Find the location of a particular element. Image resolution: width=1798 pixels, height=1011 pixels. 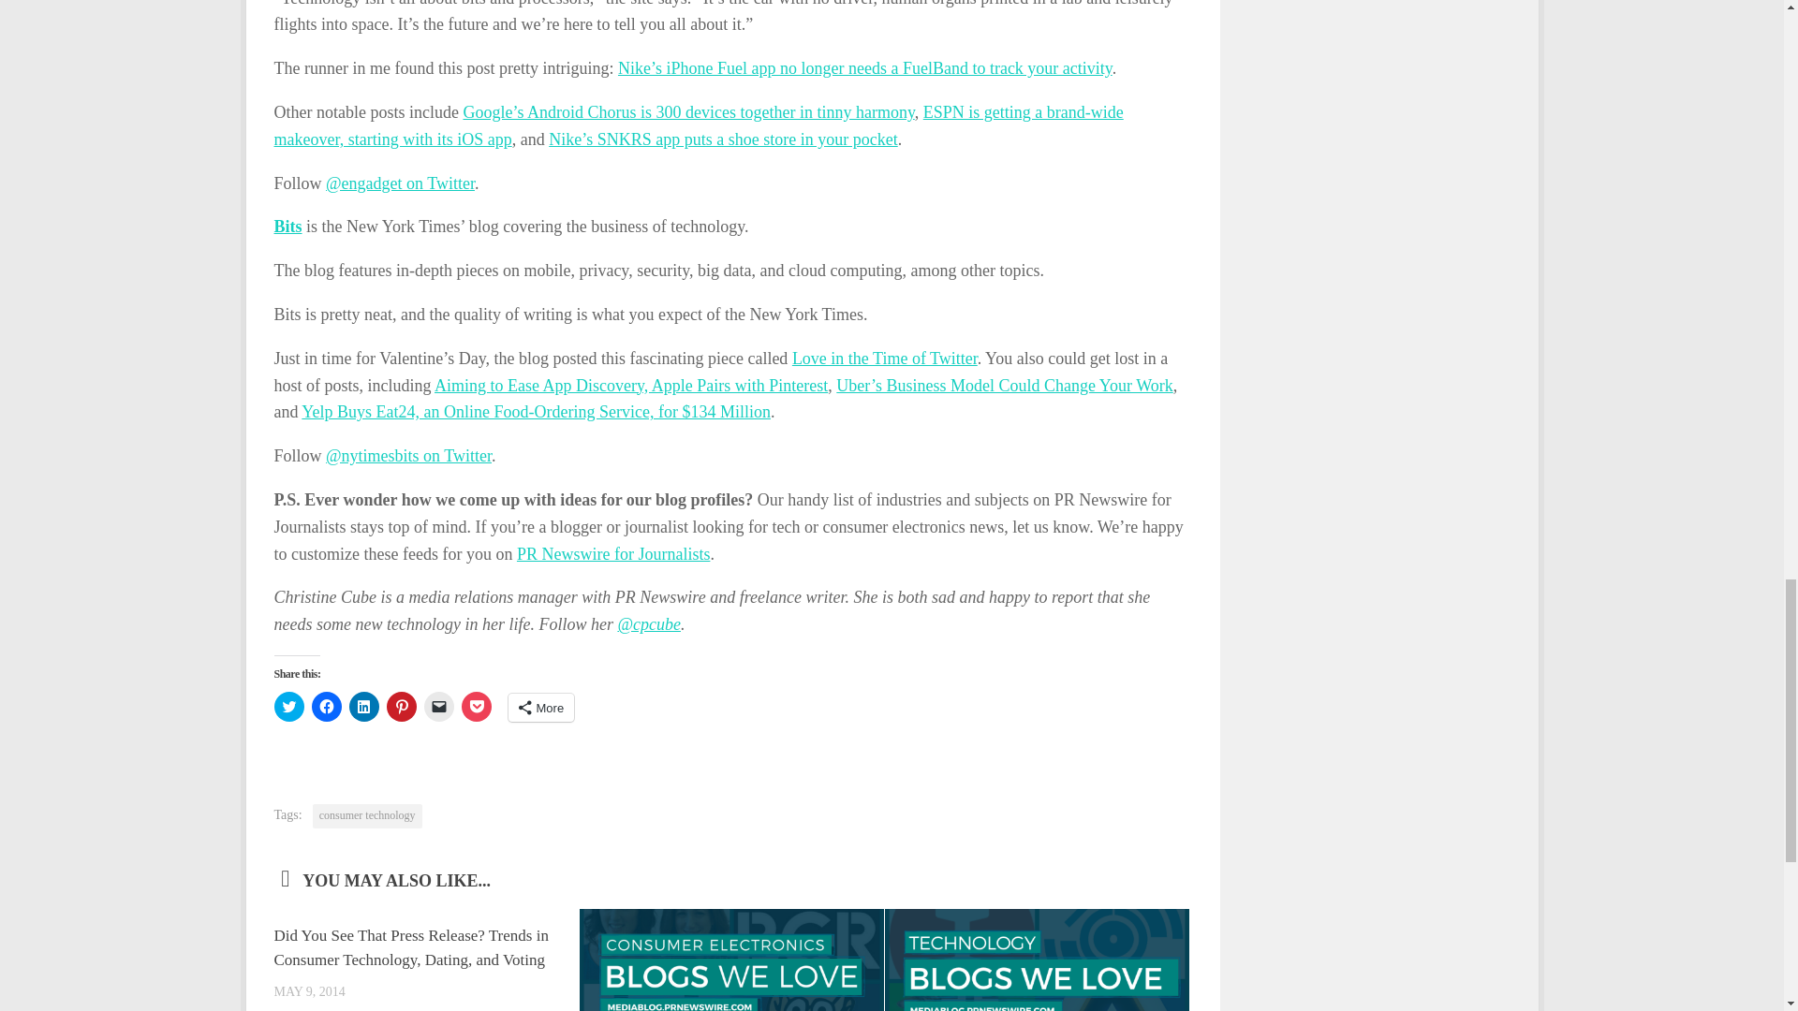

Click to share on LinkedIn is located at coordinates (363, 706).